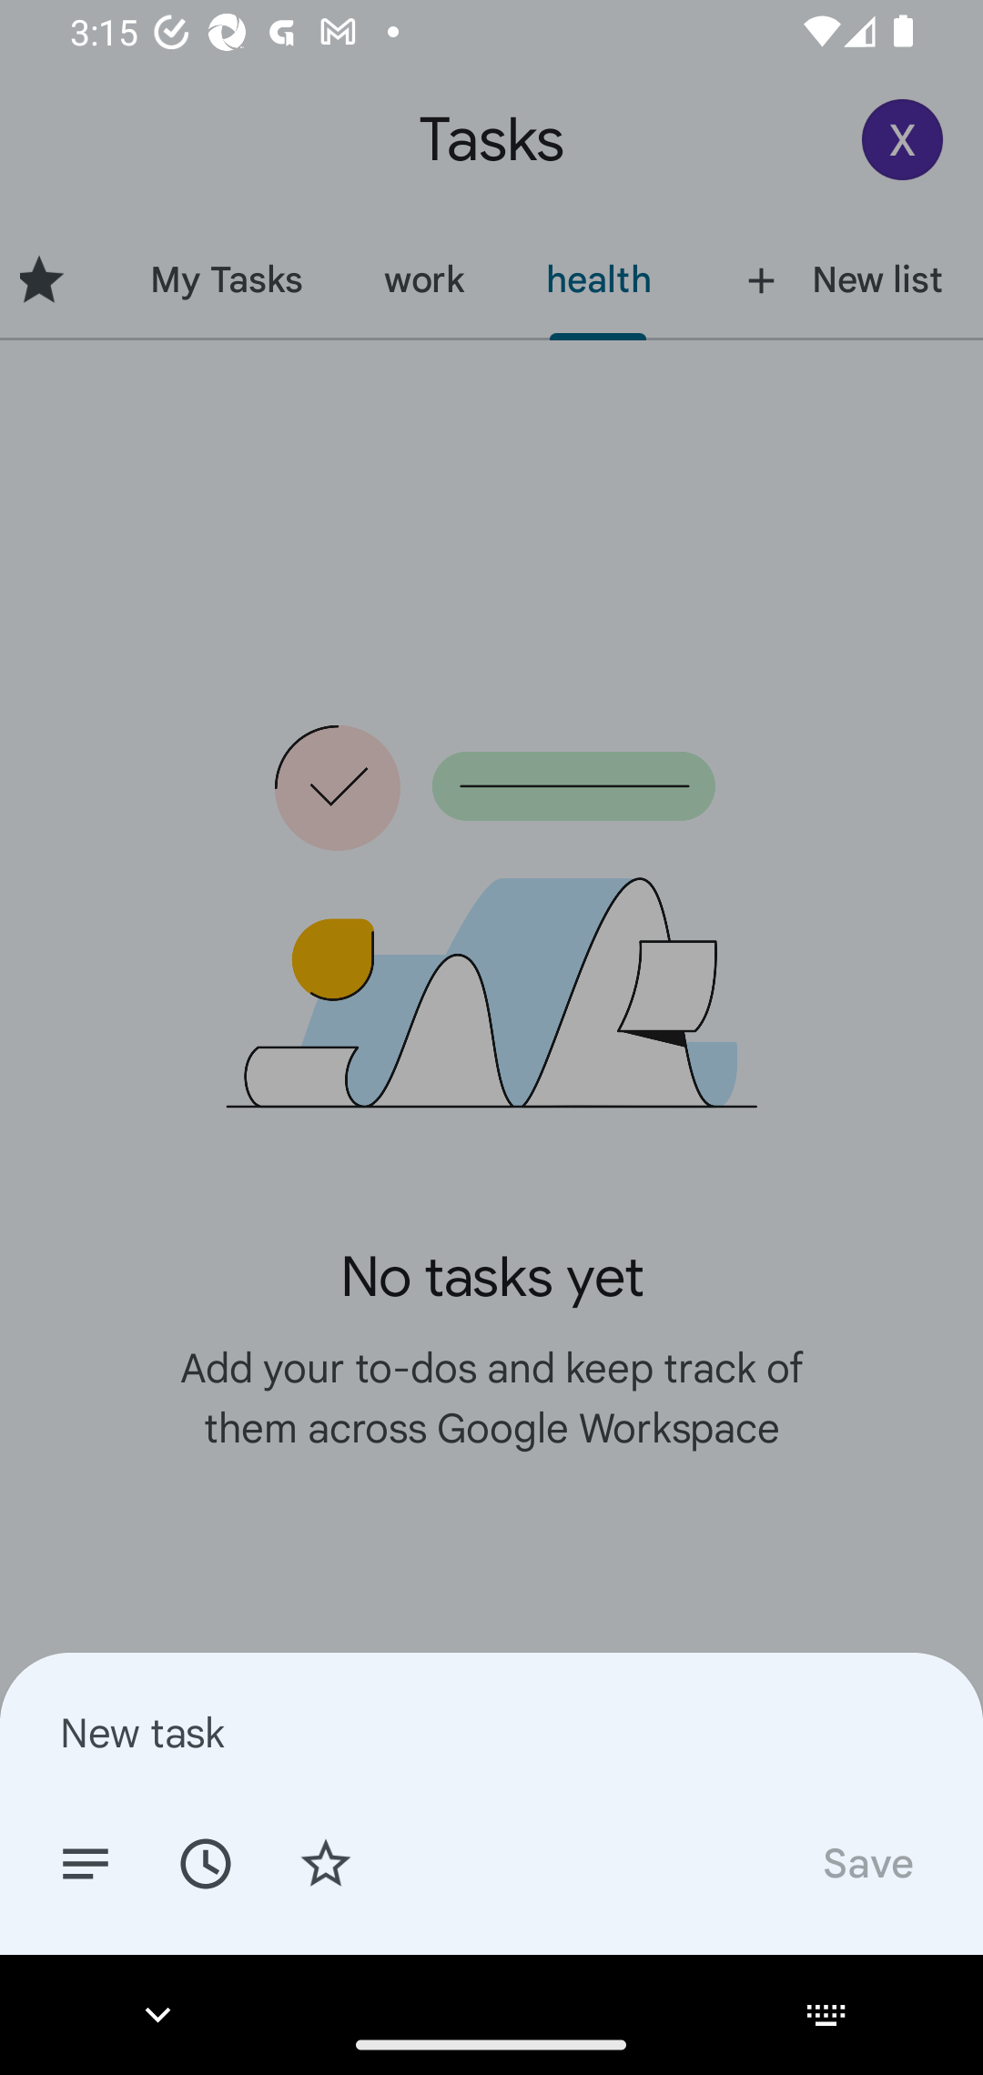 The width and height of the screenshot is (983, 2075). Describe the element at coordinates (326, 1862) in the screenshot. I see `Add star` at that location.